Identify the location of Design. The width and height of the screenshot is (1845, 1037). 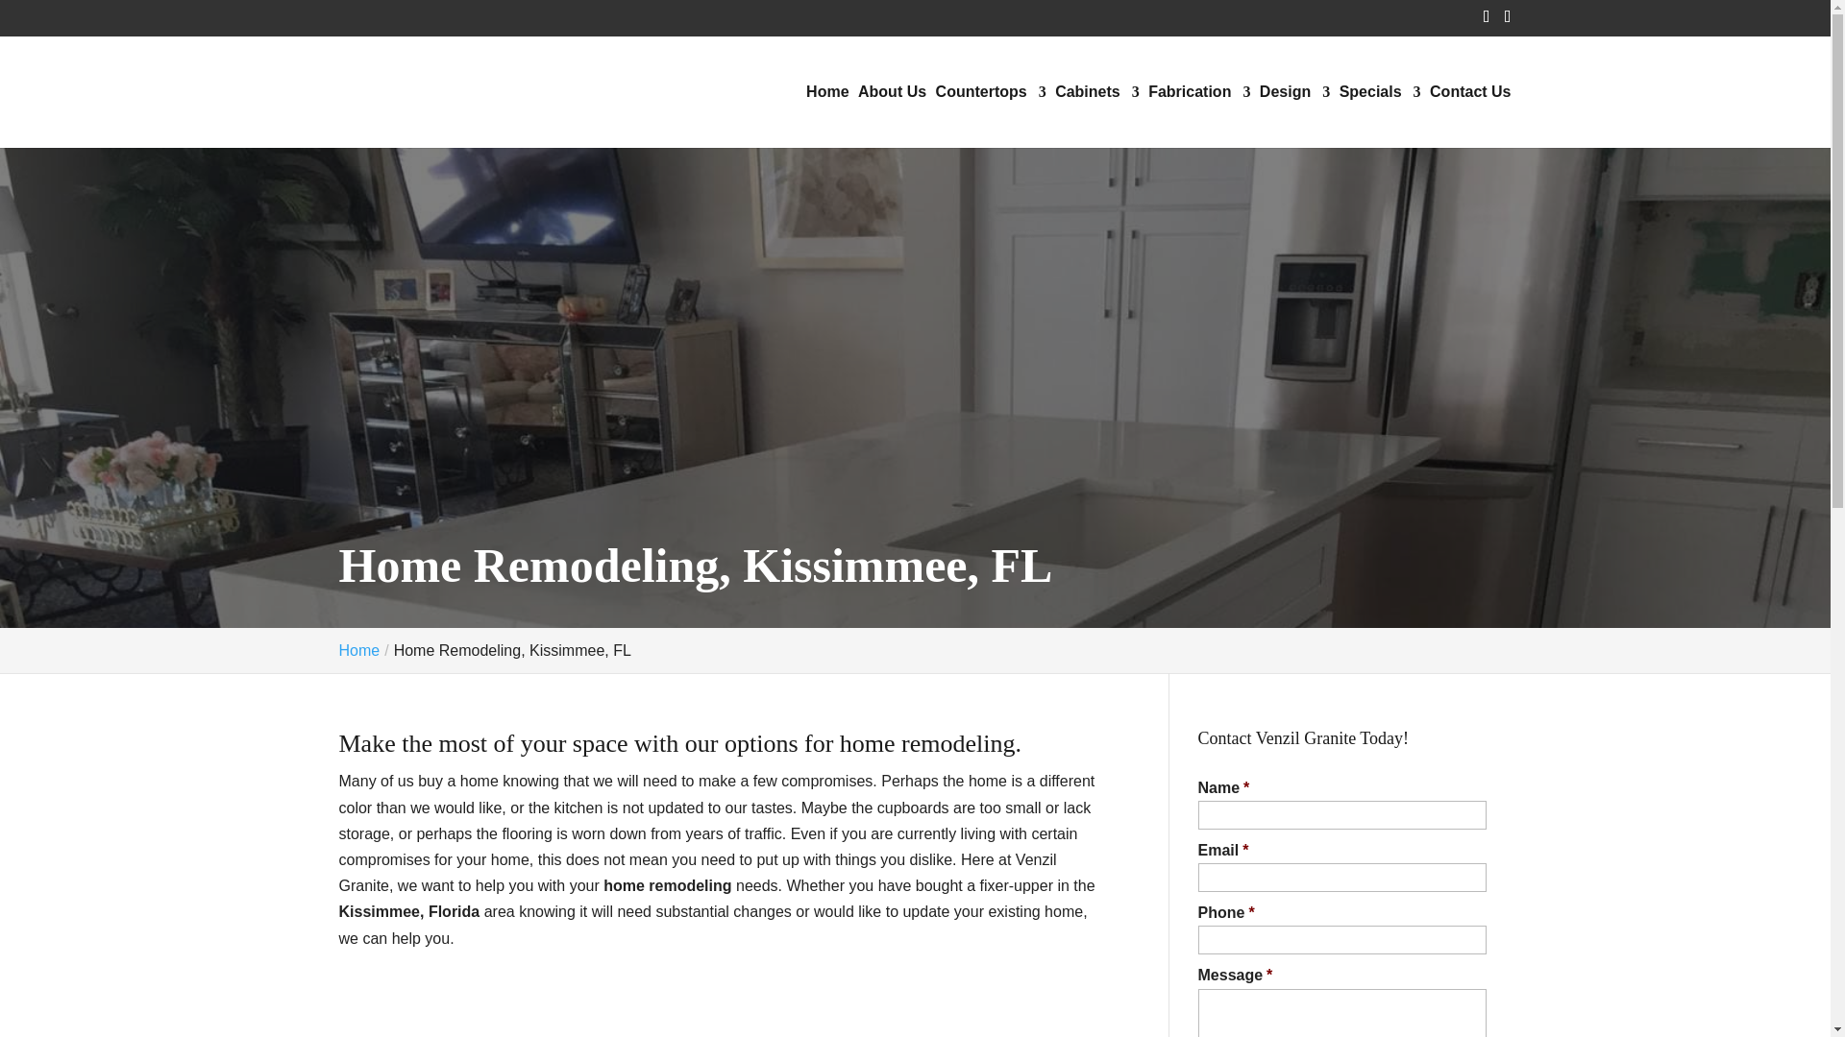
(1295, 115).